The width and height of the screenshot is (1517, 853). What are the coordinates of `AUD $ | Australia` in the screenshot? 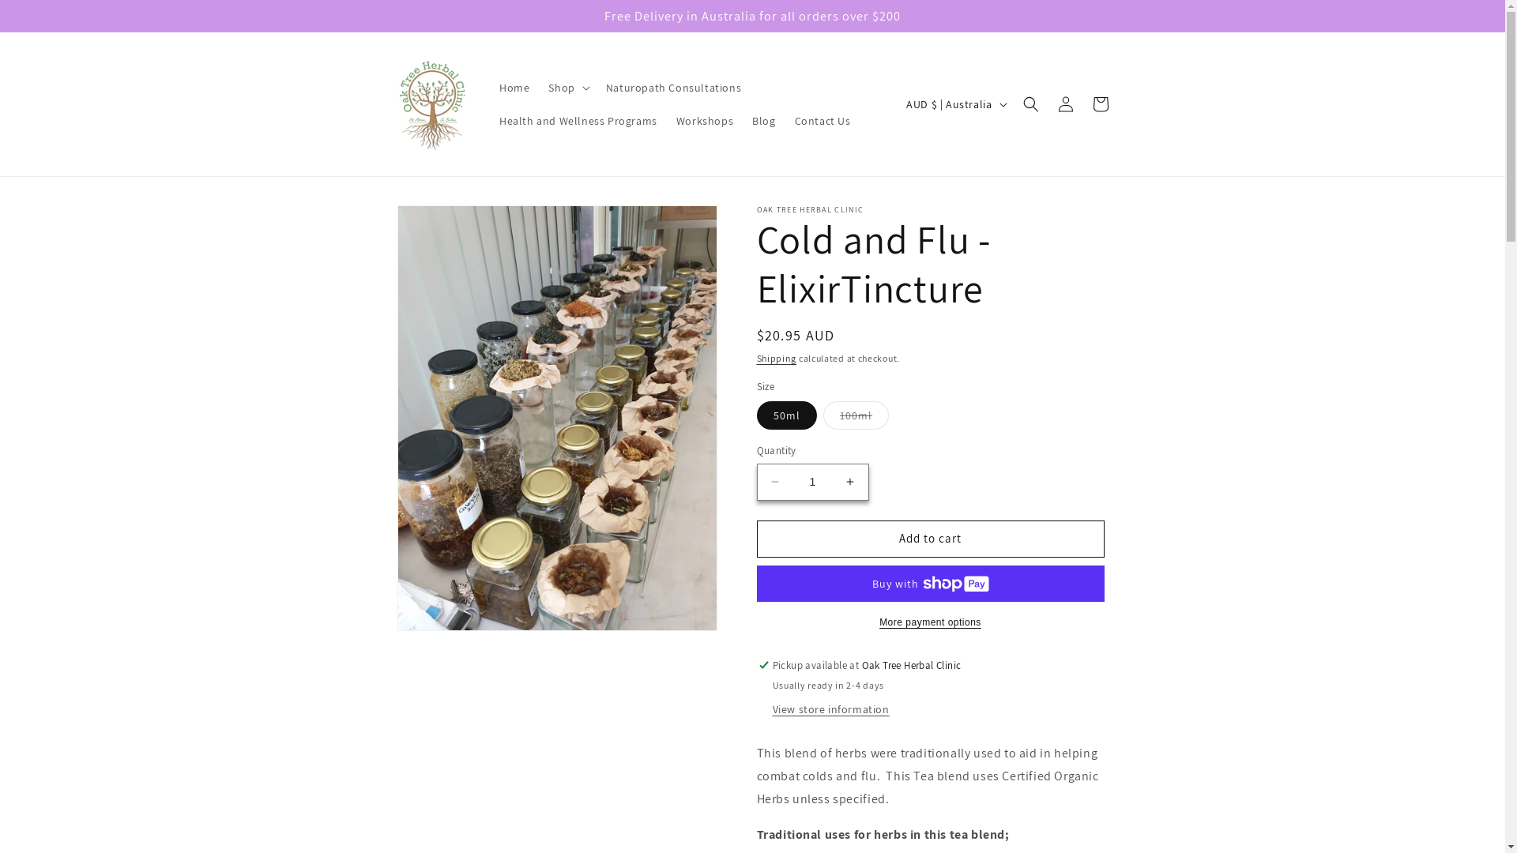 It's located at (954, 104).